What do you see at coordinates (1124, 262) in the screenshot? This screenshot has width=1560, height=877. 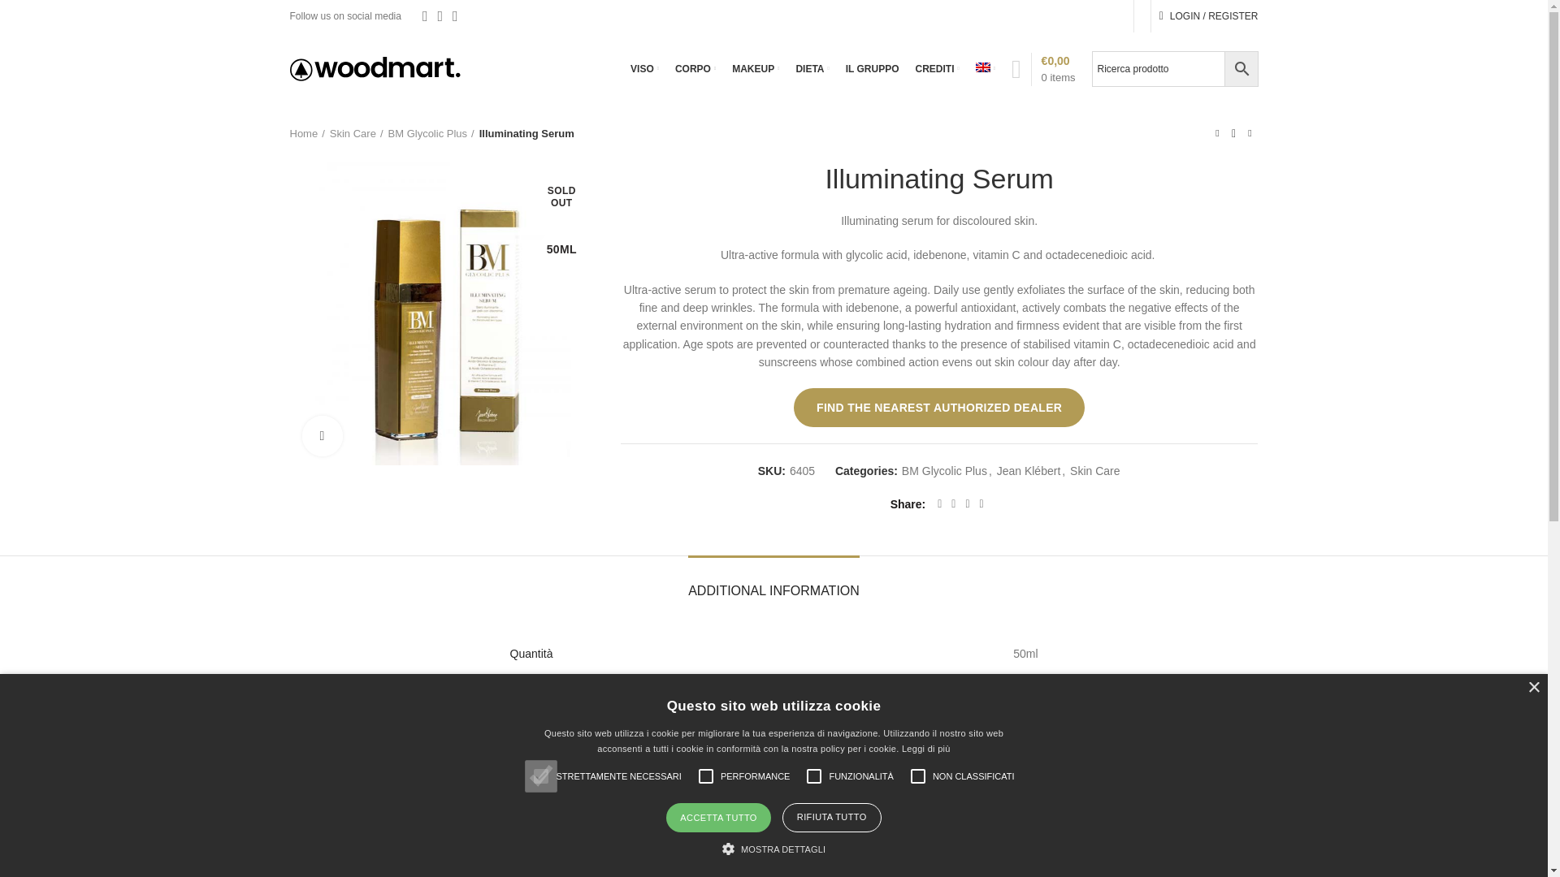 I see `Log in` at bounding box center [1124, 262].